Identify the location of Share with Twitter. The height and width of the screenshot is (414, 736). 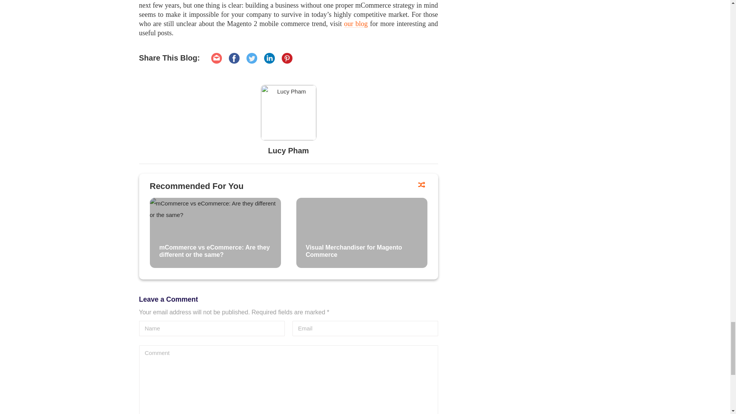
(251, 58).